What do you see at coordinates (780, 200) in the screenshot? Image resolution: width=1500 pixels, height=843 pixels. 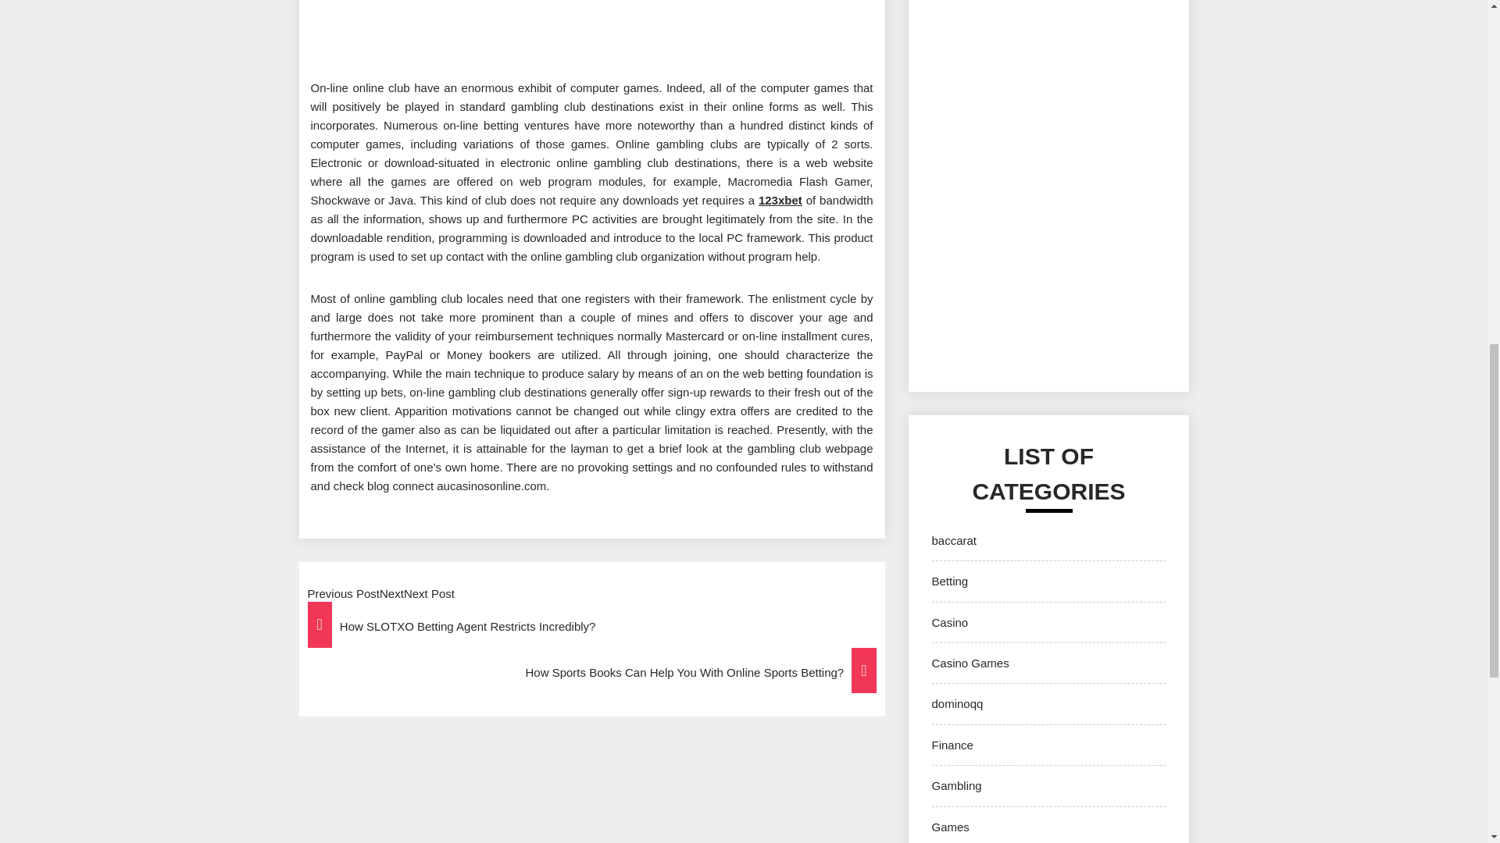 I see `123xbet` at bounding box center [780, 200].